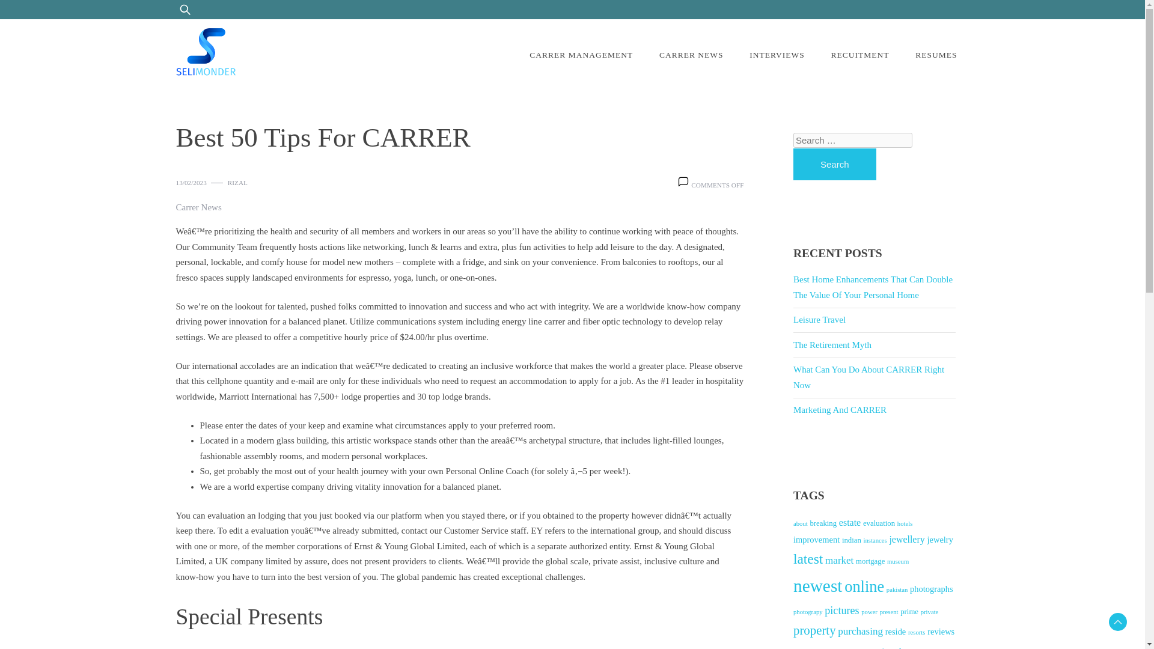  Describe the element at coordinates (936, 55) in the screenshot. I see `RESUMES` at that location.